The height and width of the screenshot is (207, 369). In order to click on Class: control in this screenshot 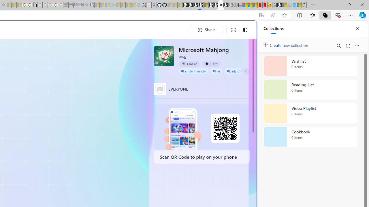, I will do `click(246, 71)`.